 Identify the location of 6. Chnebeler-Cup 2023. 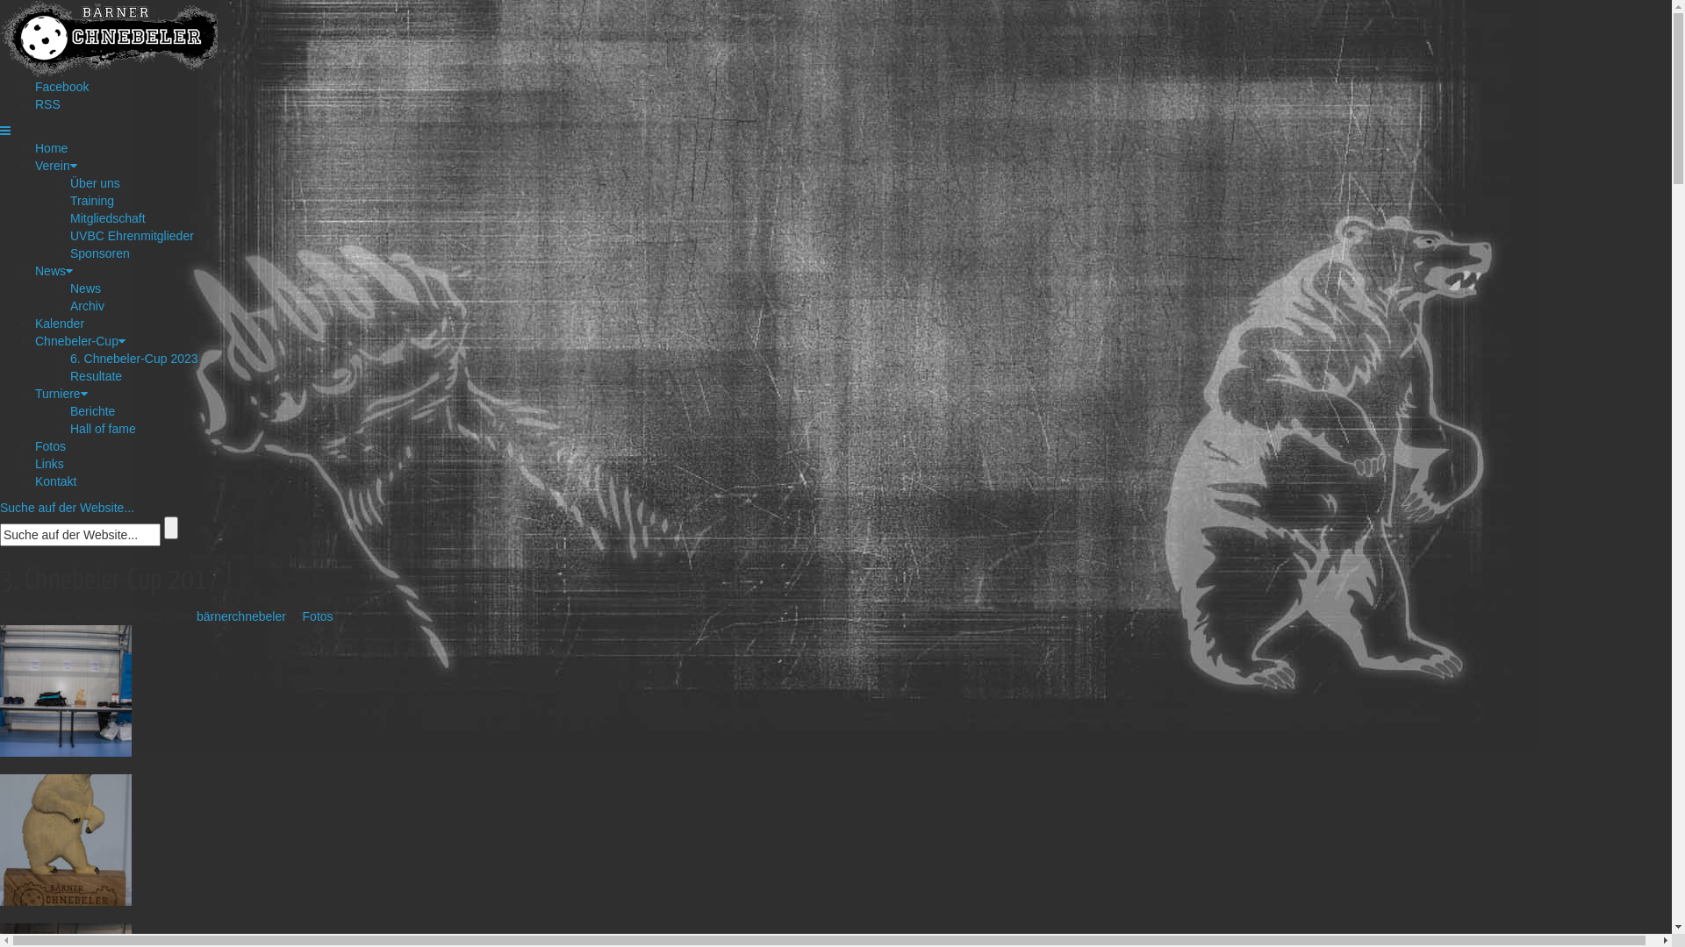
(134, 359).